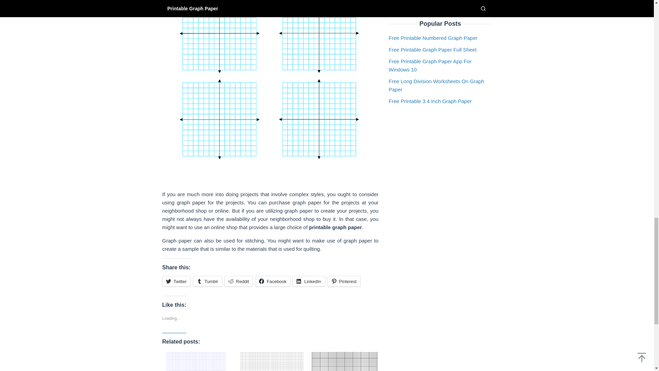 The height and width of the screenshot is (371, 659). I want to click on Pinterest, so click(344, 281).